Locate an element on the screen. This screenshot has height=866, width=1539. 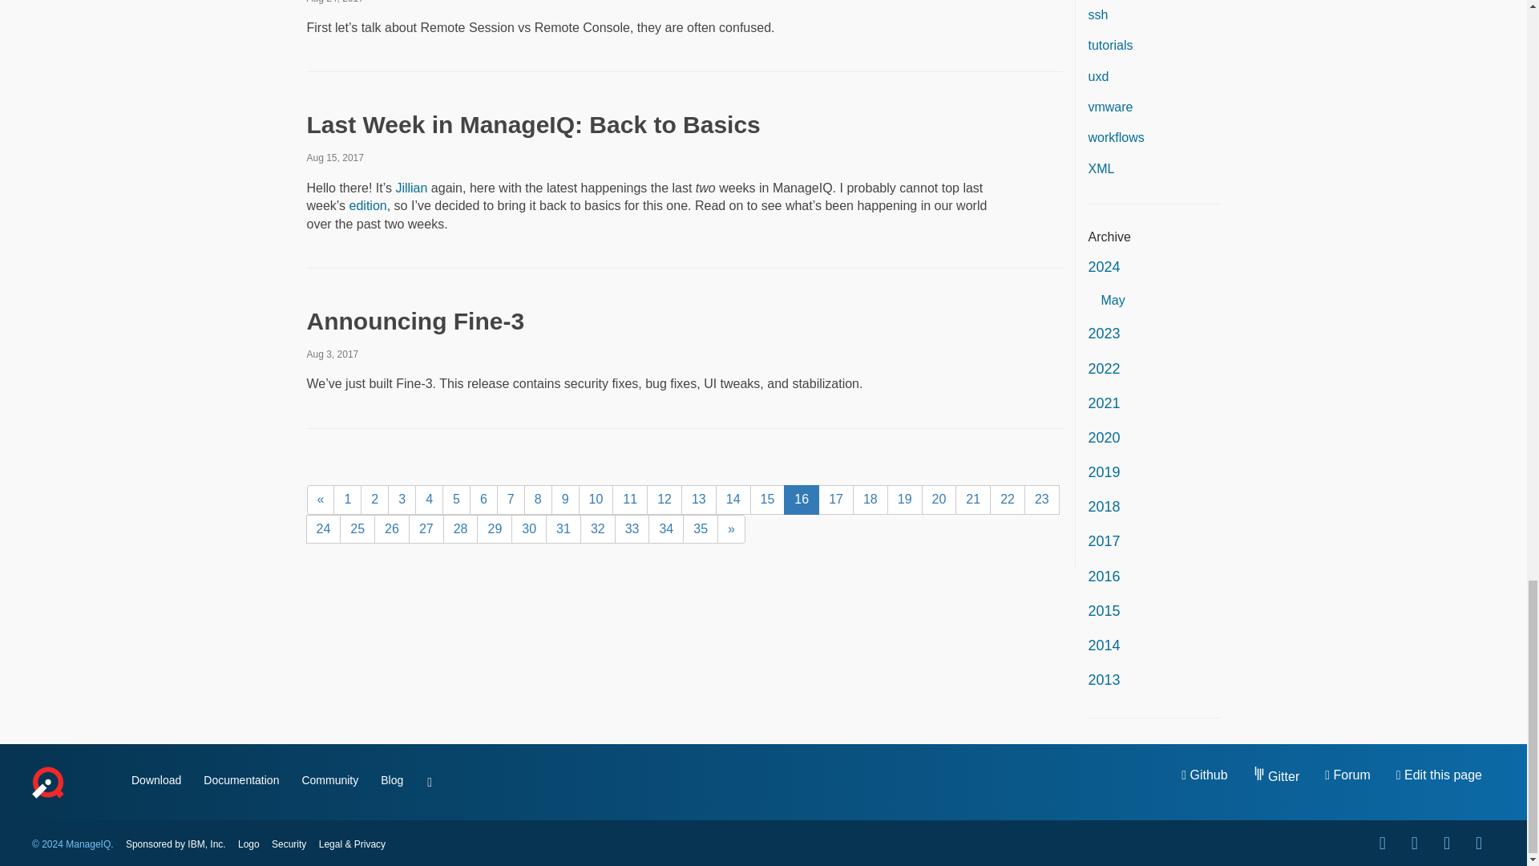
Jillian is located at coordinates (411, 188).